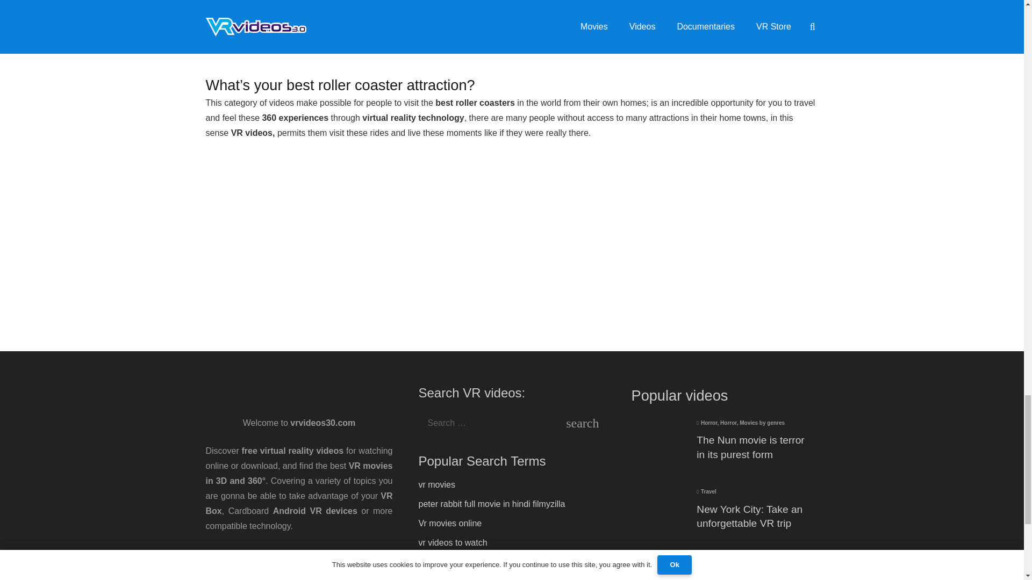  What do you see at coordinates (491, 504) in the screenshot?
I see `peter rabbit full movie in hindi filmyzilla` at bounding box center [491, 504].